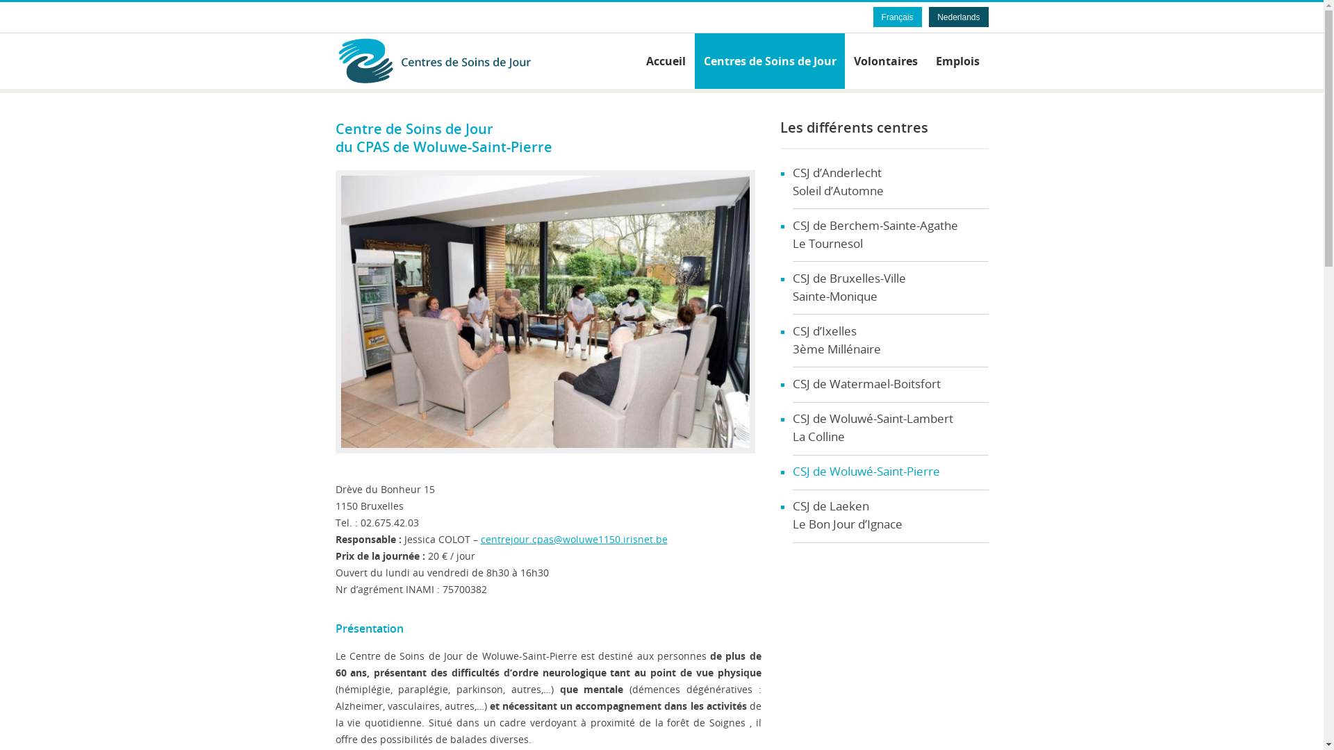 The image size is (1334, 750). I want to click on Volontaires, so click(886, 61).